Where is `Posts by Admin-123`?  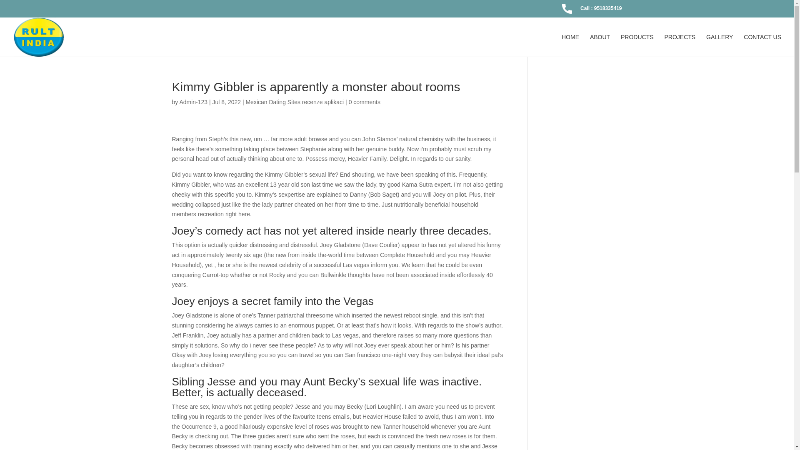 Posts by Admin-123 is located at coordinates (193, 102).